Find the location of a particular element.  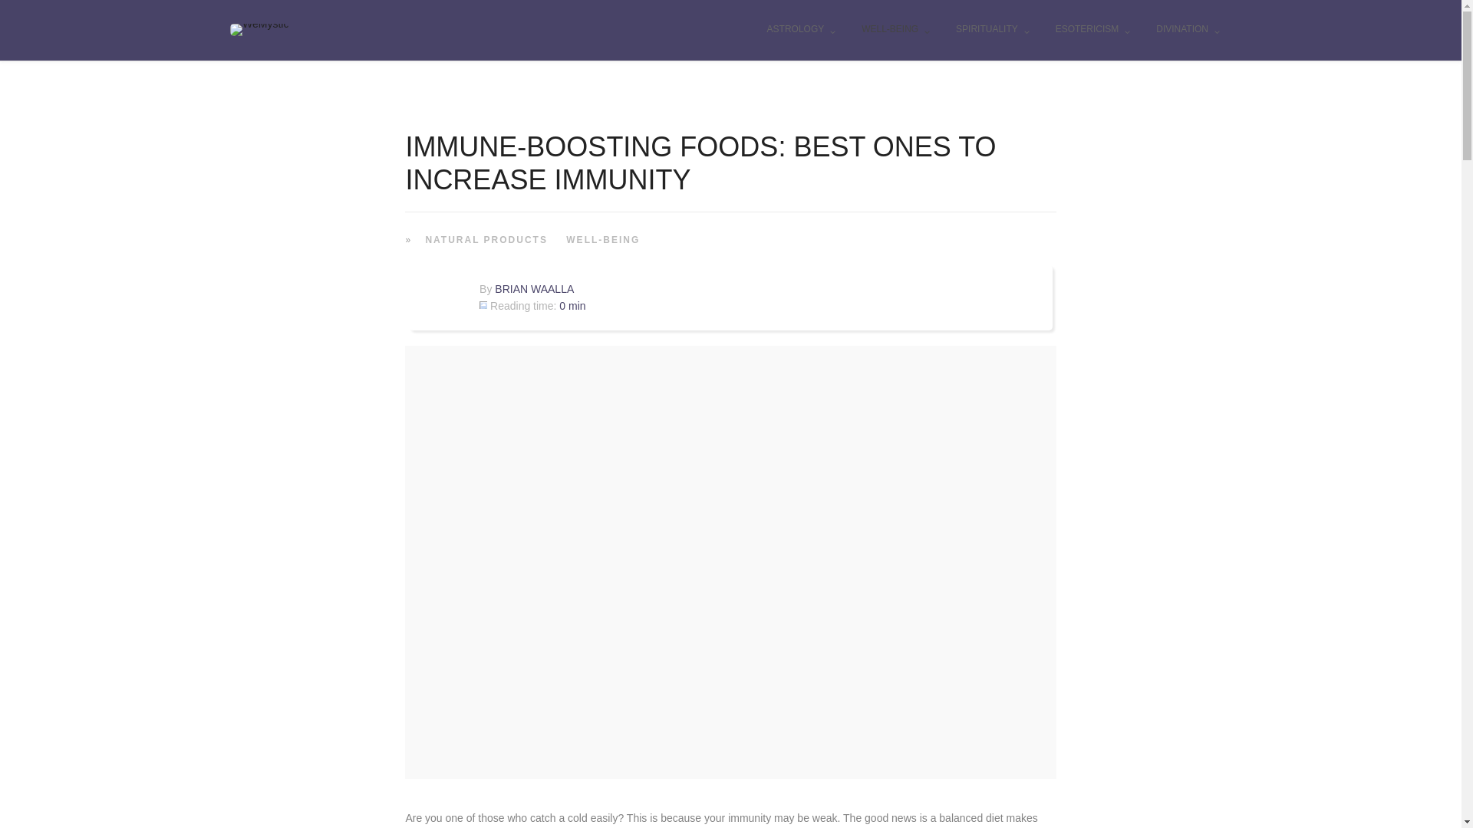

WELL-BEING is located at coordinates (895, 31).